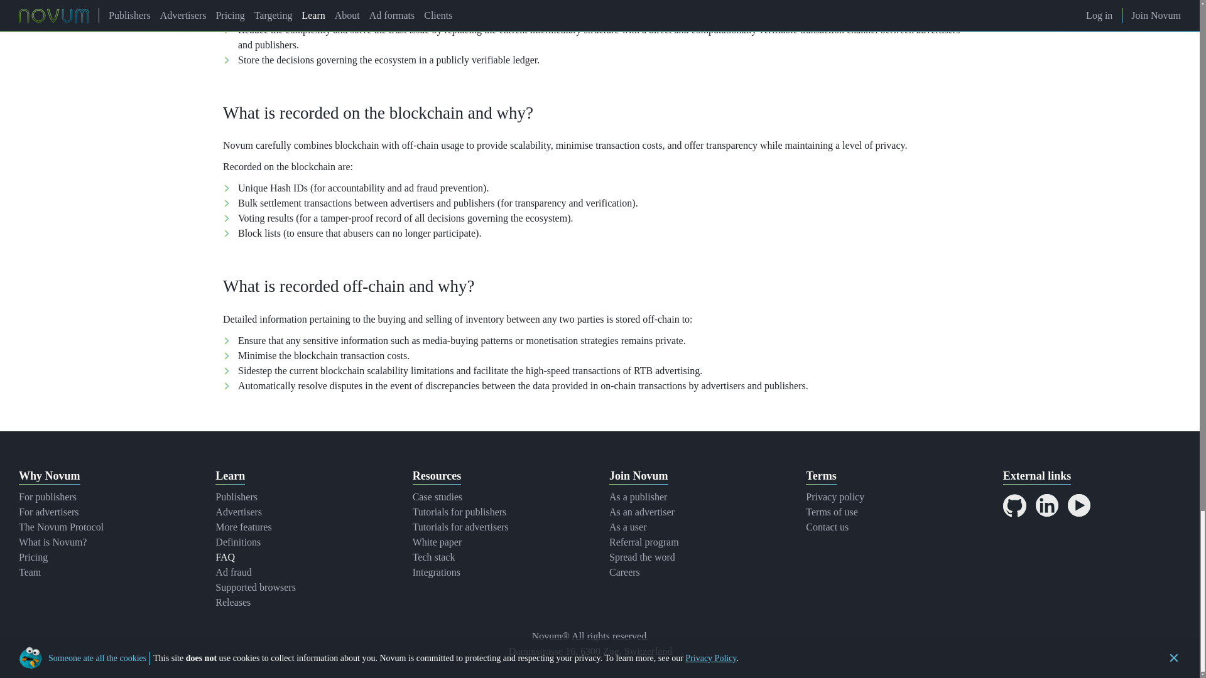 Image resolution: width=1206 pixels, height=678 pixels. I want to click on Supported browsers, so click(255, 586).